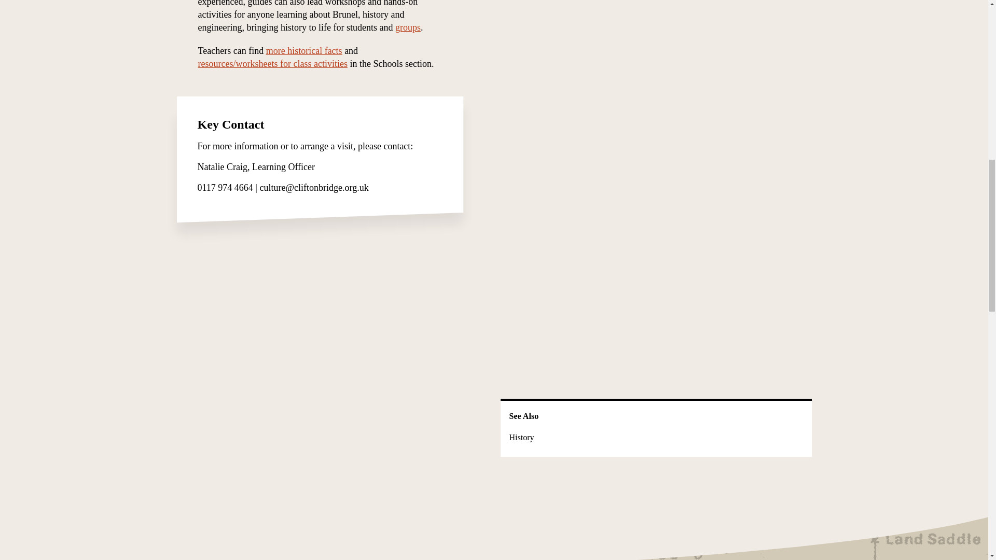  I want to click on groups, so click(408, 27).